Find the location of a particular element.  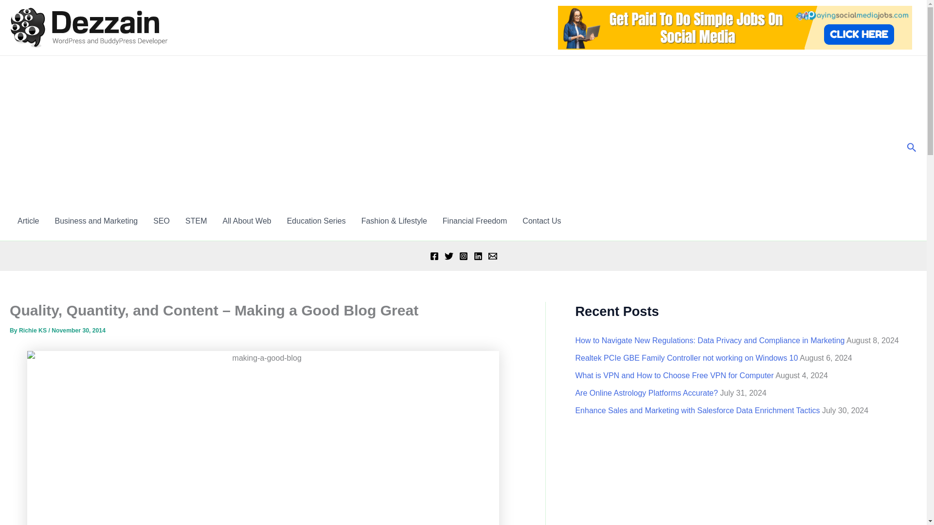

STEM is located at coordinates (196, 221).